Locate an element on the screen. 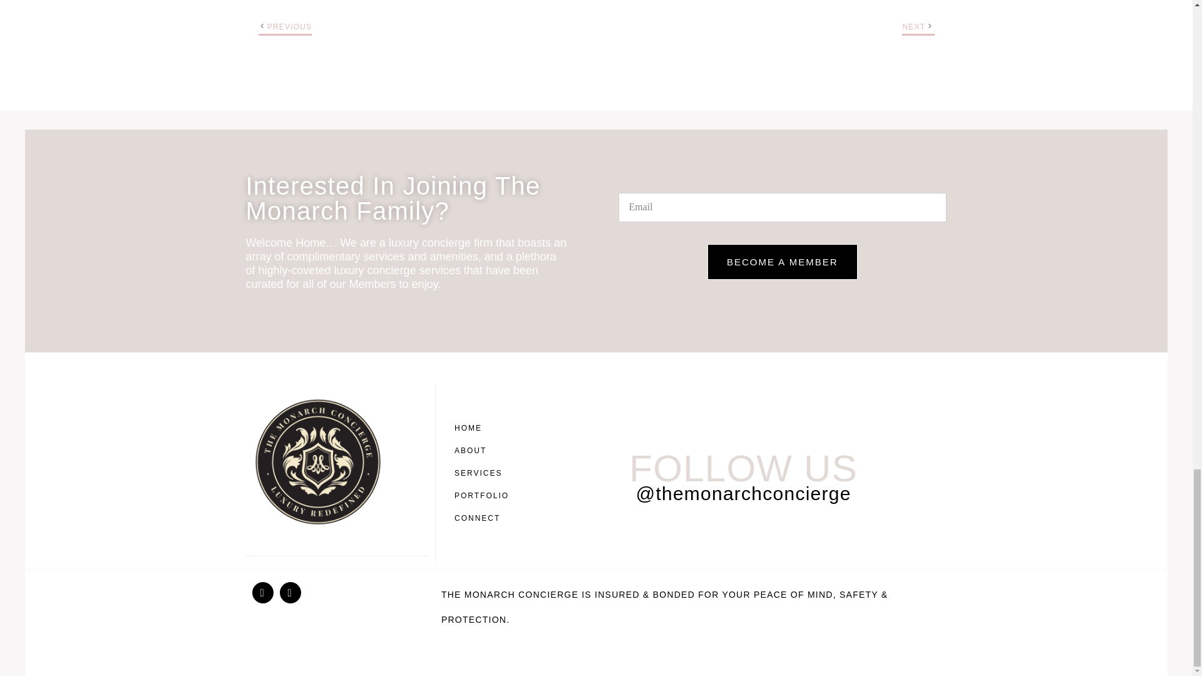 The image size is (1202, 676). SERVICES is located at coordinates (485, 473).